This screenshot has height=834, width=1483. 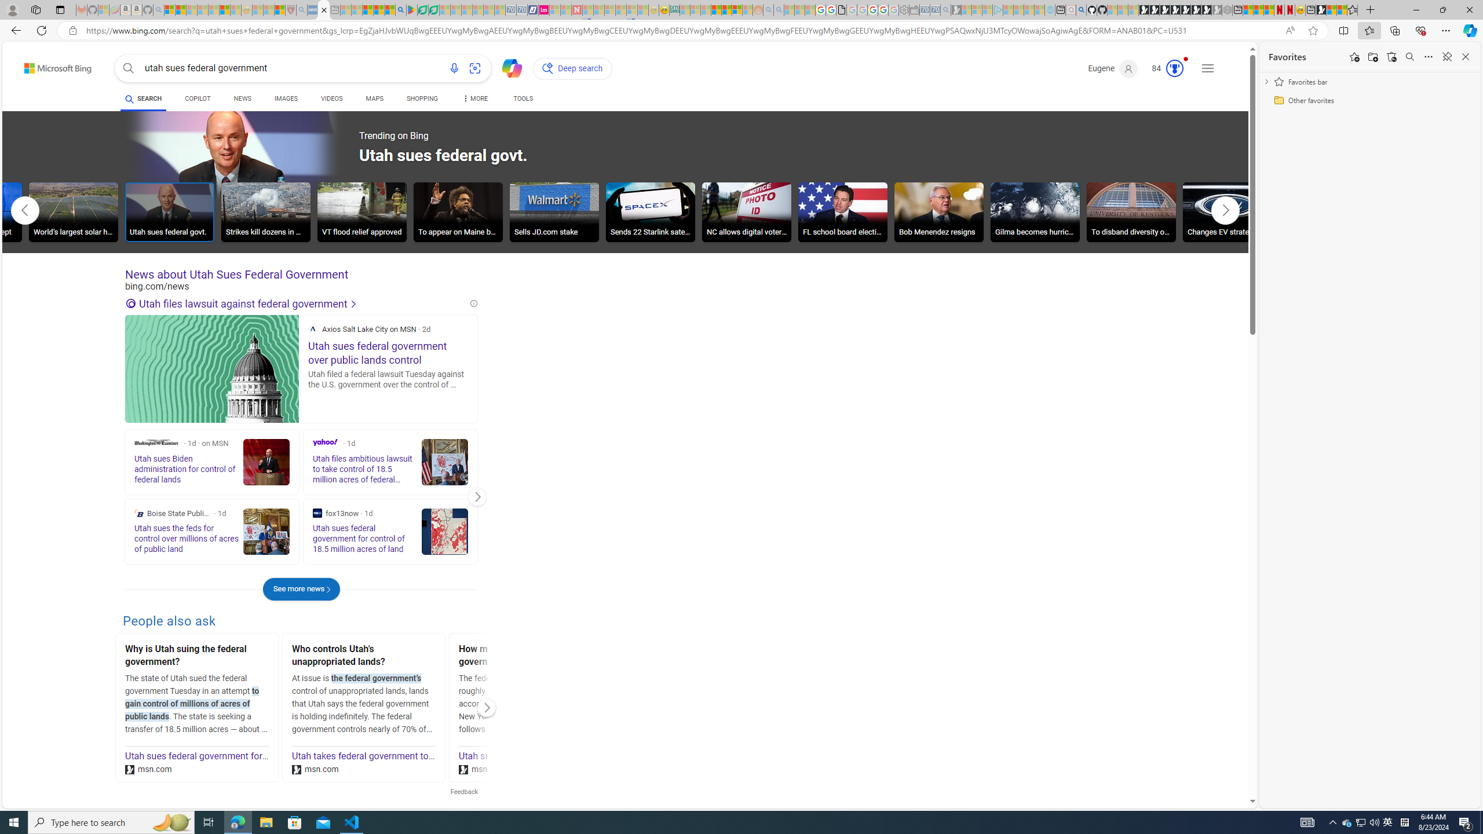 I want to click on Kinda Frugal - MSN, so click(x=726, y=10).